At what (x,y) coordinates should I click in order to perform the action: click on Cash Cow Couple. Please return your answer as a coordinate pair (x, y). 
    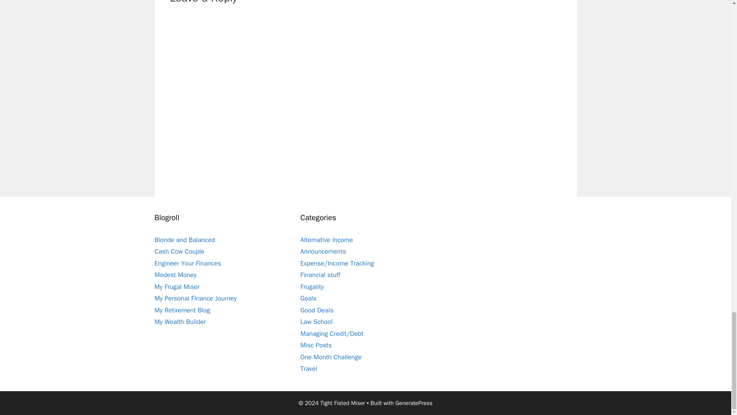
    Looking at the image, I should click on (179, 251).